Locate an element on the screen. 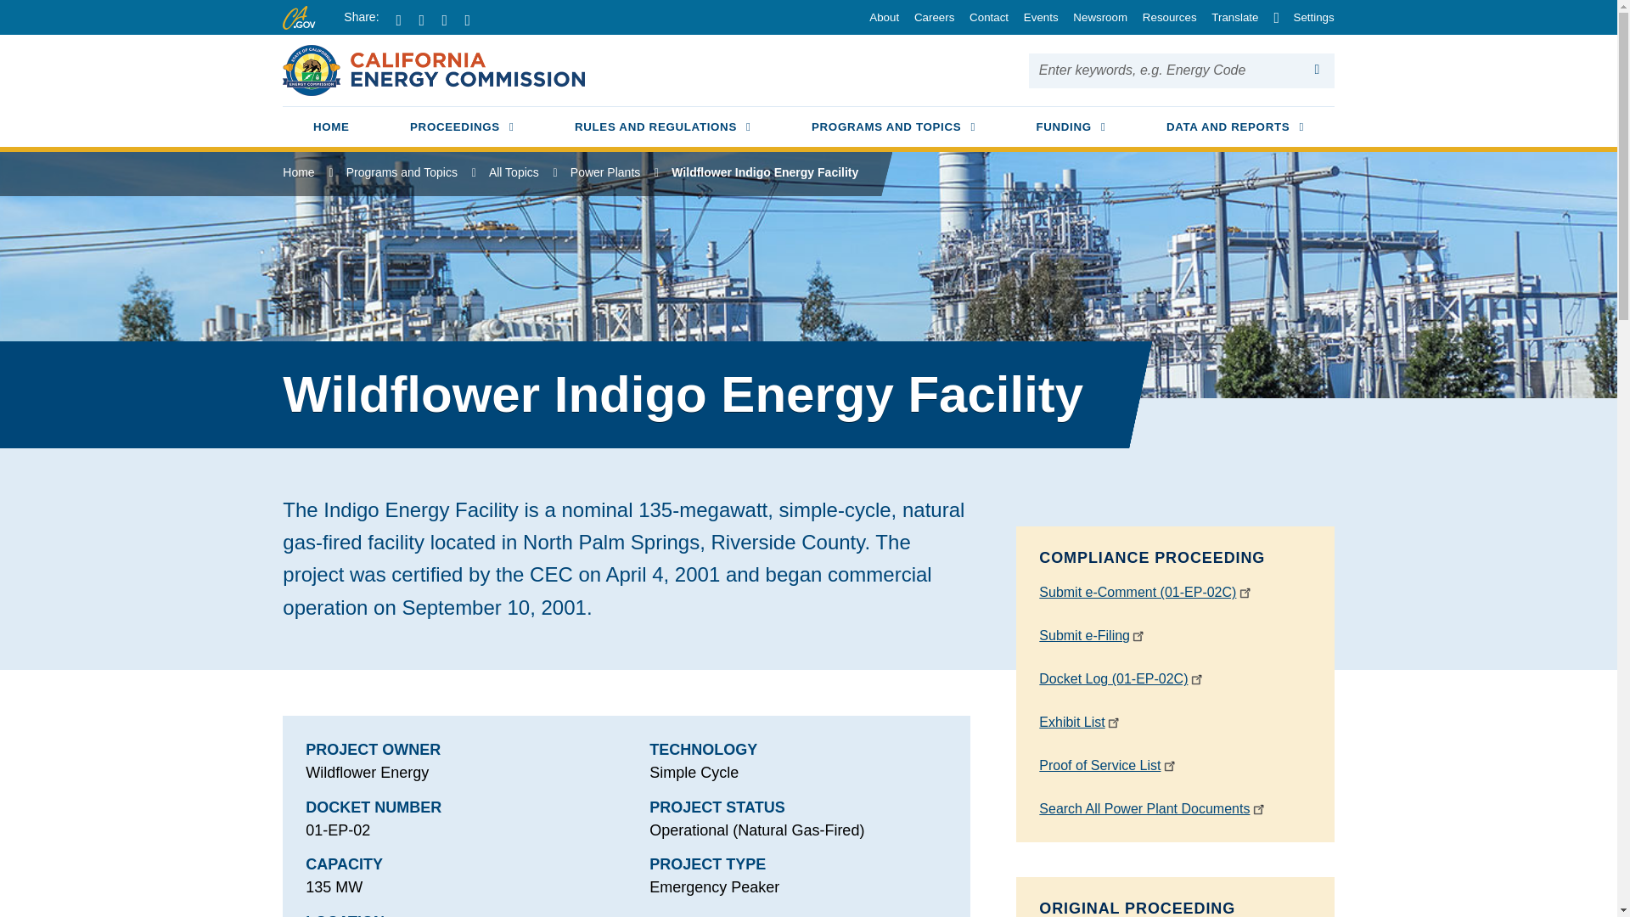  Resources is located at coordinates (1163, 17).